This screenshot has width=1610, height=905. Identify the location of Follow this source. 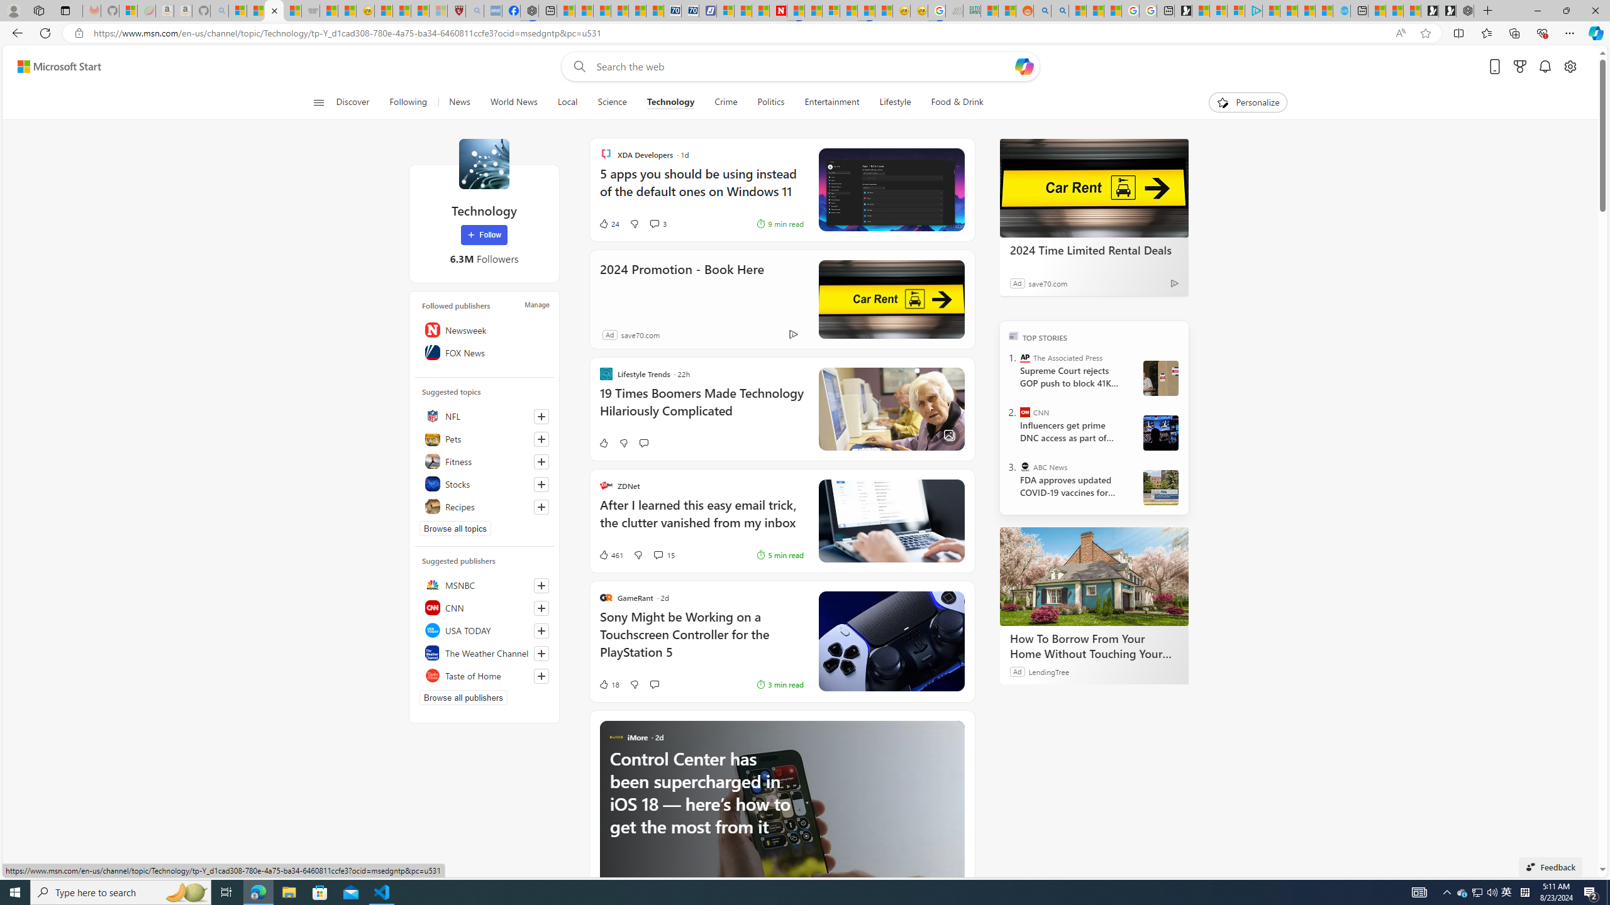
(541, 676).